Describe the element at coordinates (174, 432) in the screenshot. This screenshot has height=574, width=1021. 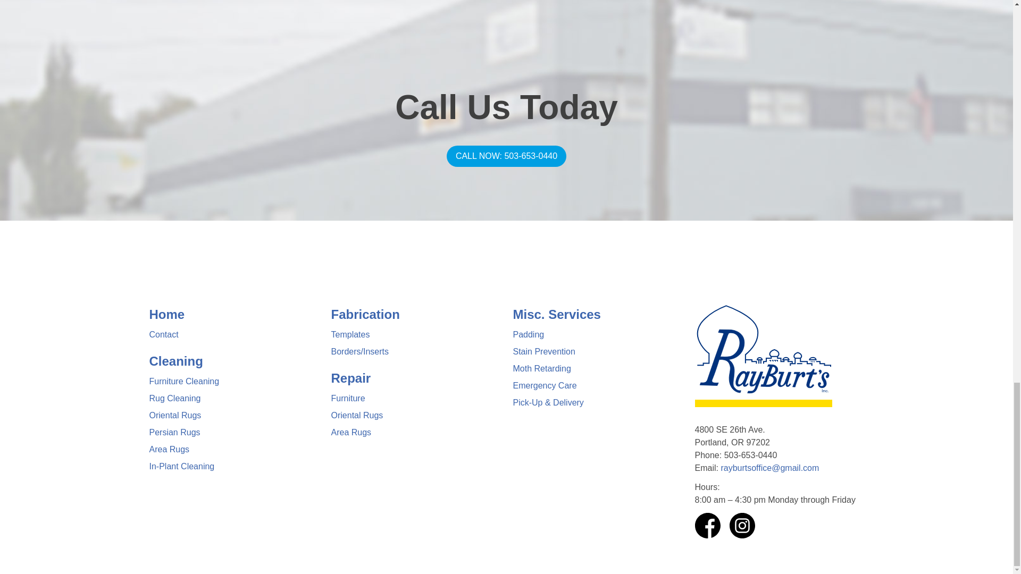
I see `Persian Rugs` at that location.